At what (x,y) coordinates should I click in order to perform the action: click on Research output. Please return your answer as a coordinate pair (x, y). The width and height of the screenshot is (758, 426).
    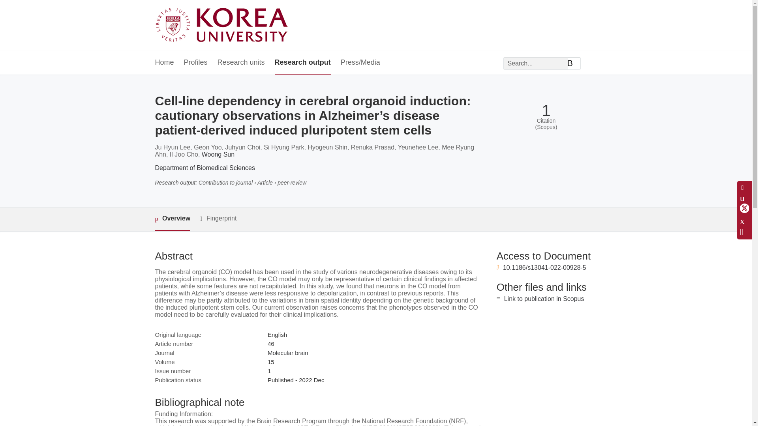
    Looking at the image, I should click on (302, 63).